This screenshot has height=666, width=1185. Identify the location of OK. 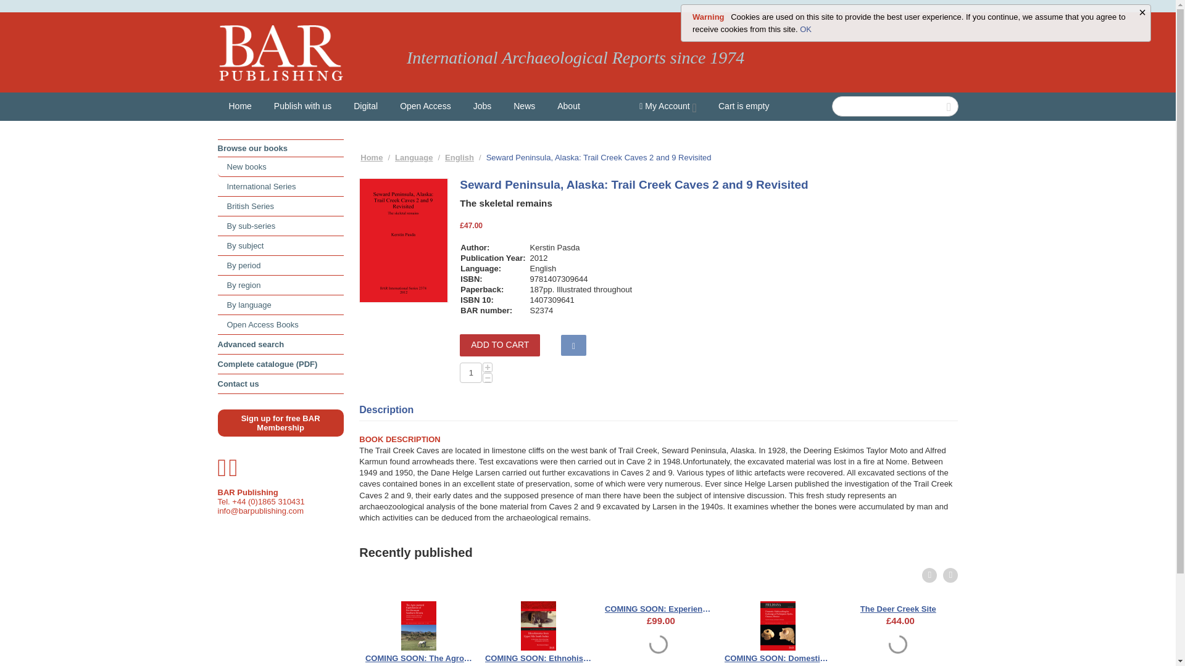
(806, 29).